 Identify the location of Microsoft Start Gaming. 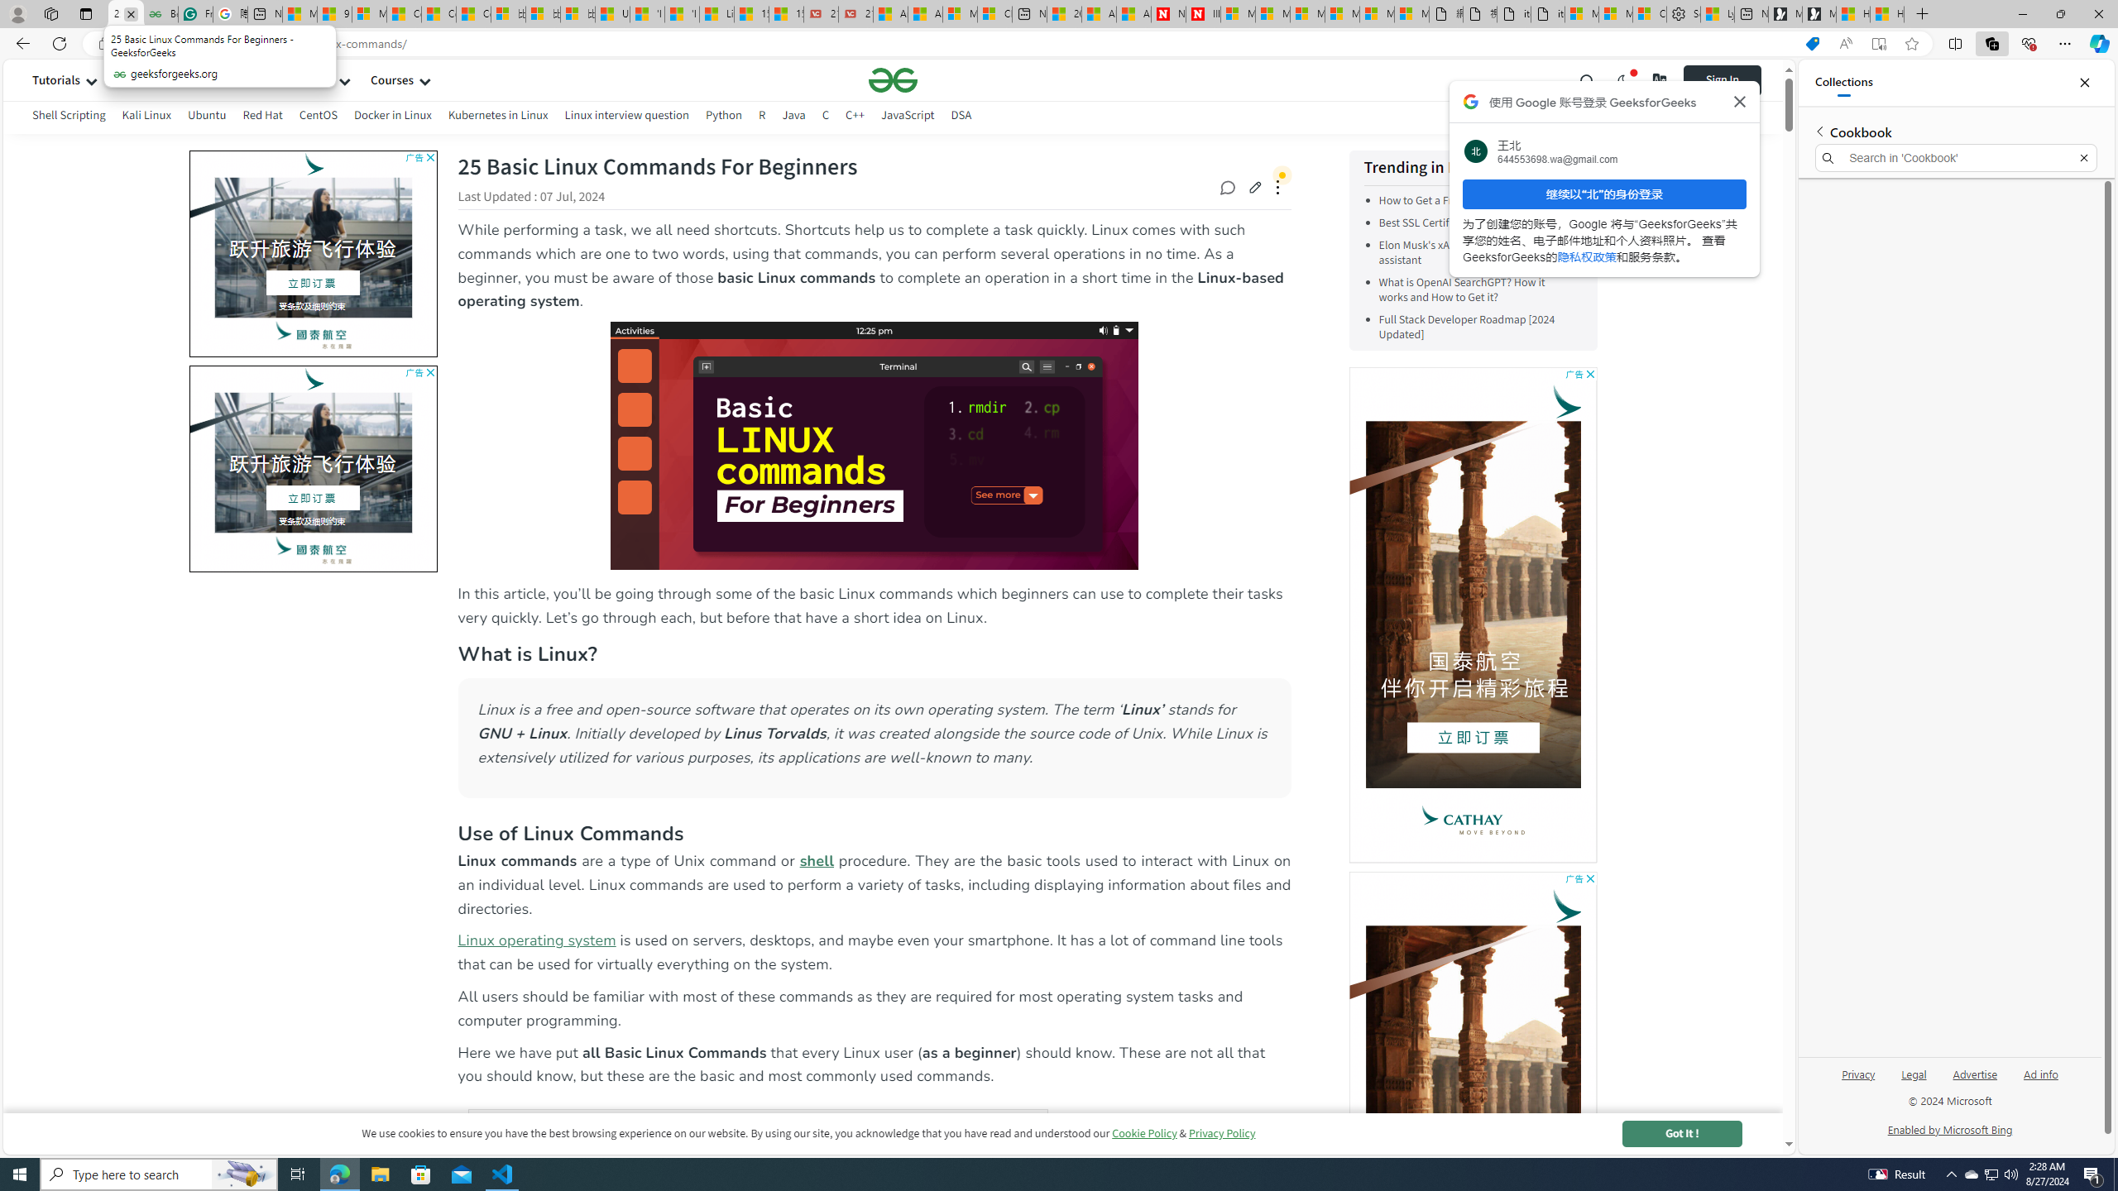
(1819, 14).